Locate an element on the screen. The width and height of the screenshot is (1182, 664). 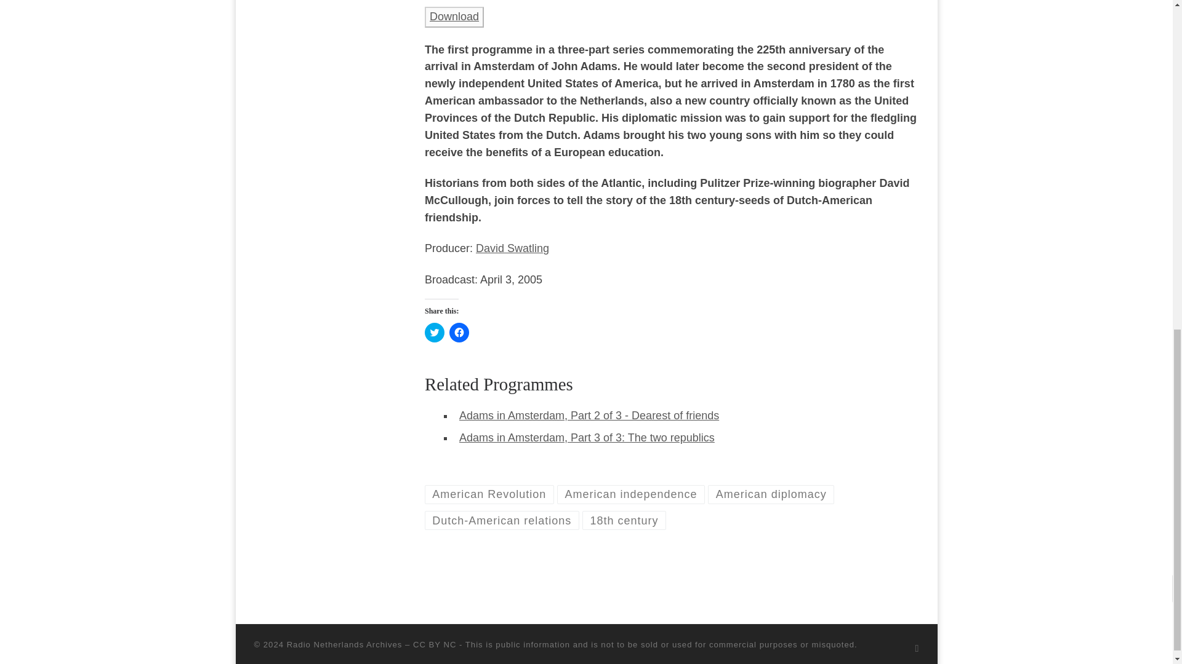
View all posts in 18th century is located at coordinates (624, 520).